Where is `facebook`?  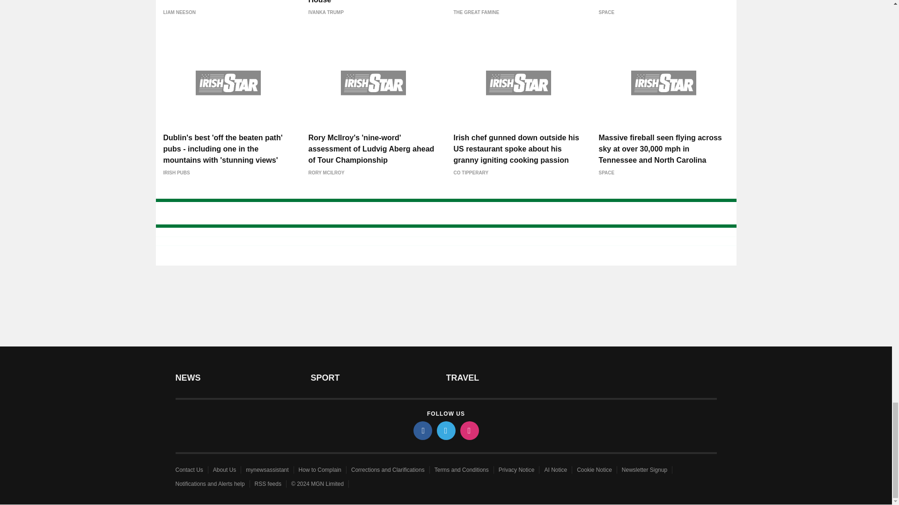 facebook is located at coordinates (422, 430).